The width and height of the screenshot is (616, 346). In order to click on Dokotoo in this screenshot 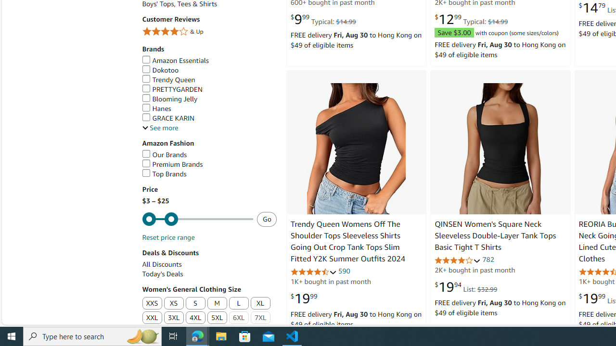, I will do `click(209, 70)`.